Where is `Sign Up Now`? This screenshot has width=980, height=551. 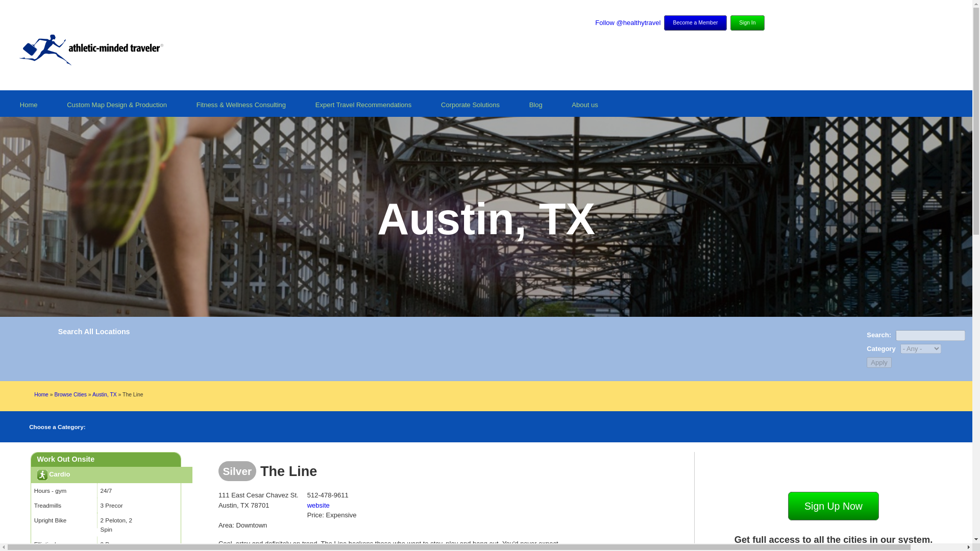 Sign Up Now is located at coordinates (833, 506).